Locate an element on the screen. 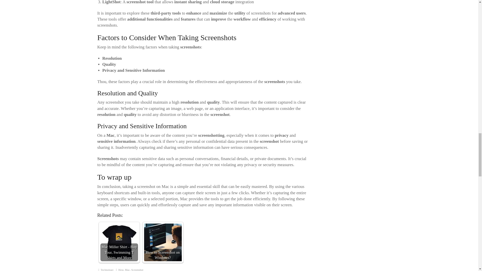 This screenshot has width=482, height=271. How to Screenshot on Windows? is located at coordinates (163, 242).